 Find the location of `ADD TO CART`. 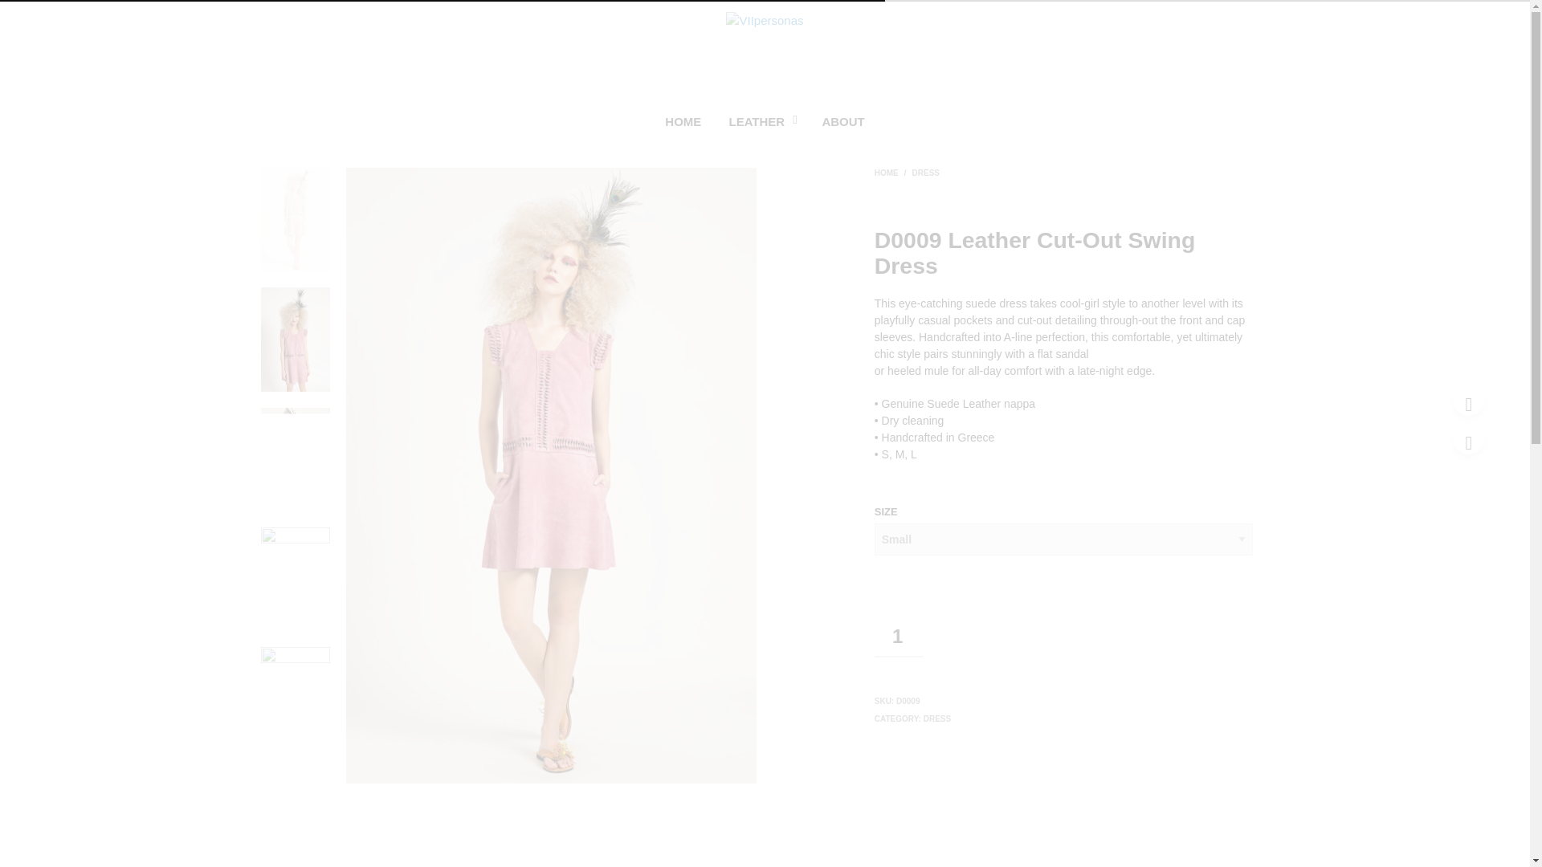

ADD TO CART is located at coordinates (1026, 634).